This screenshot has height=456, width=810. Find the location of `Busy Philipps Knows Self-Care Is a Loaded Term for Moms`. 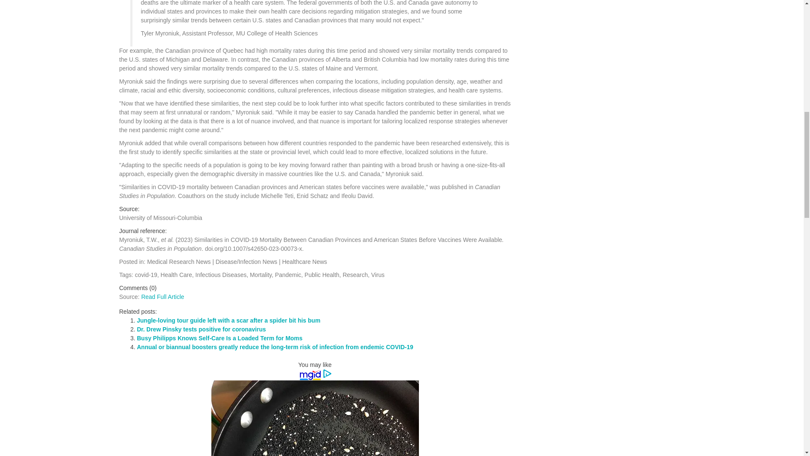

Busy Philipps Knows Self-Care Is a Loaded Term for Moms is located at coordinates (219, 338).